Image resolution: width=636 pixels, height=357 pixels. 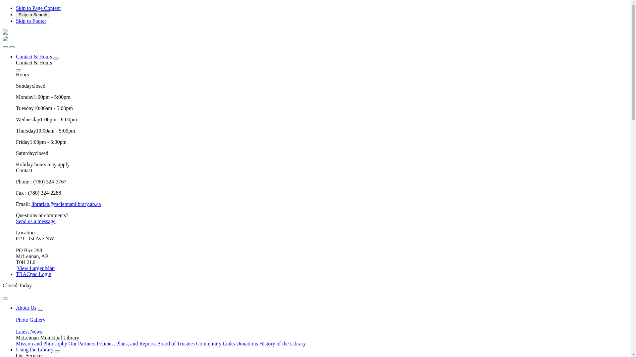 I want to click on Photo Gallery, so click(x=322, y=317).